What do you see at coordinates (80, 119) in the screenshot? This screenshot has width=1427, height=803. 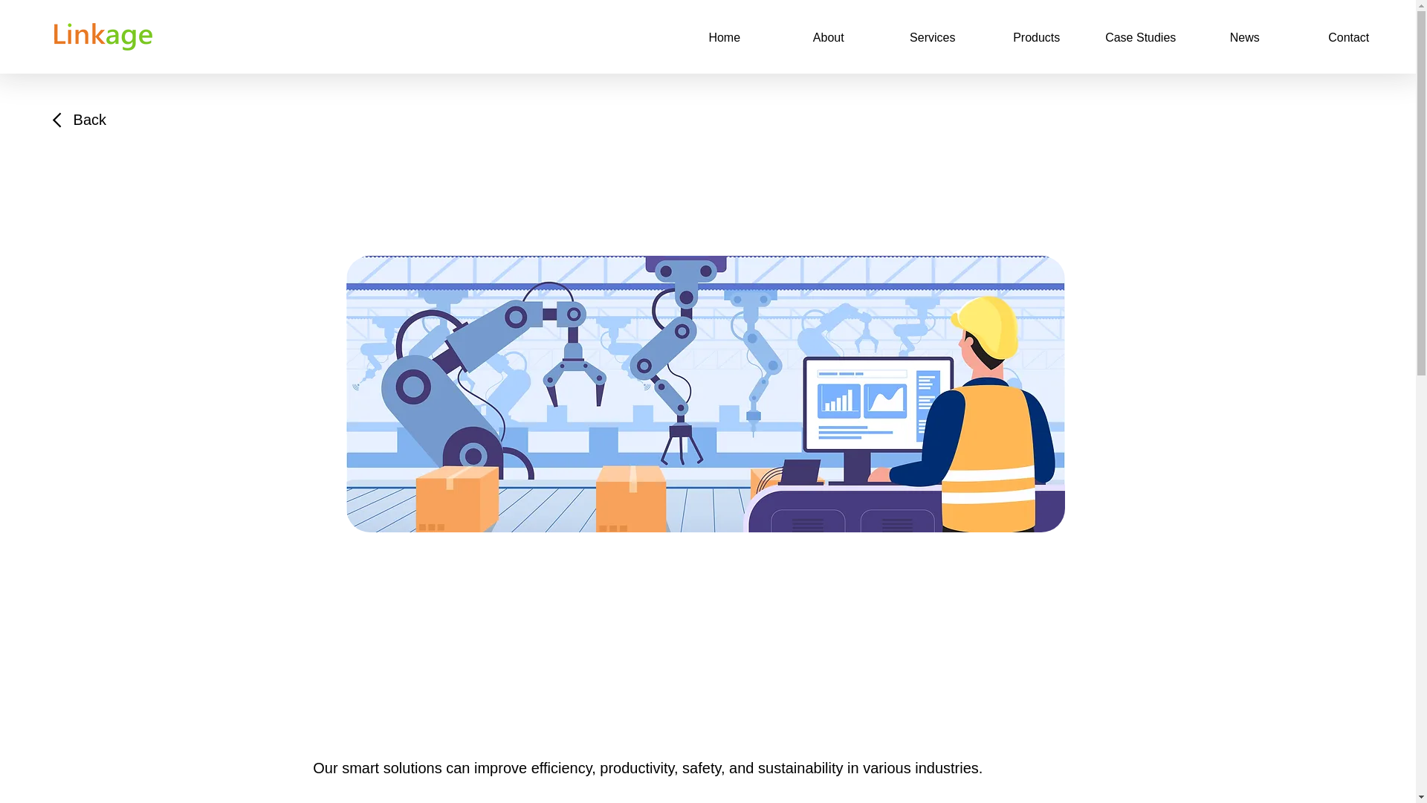 I see `Back` at bounding box center [80, 119].